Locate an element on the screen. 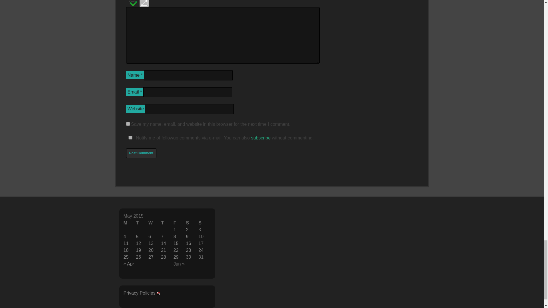 The width and height of the screenshot is (548, 308). Post Comment is located at coordinates (141, 153).